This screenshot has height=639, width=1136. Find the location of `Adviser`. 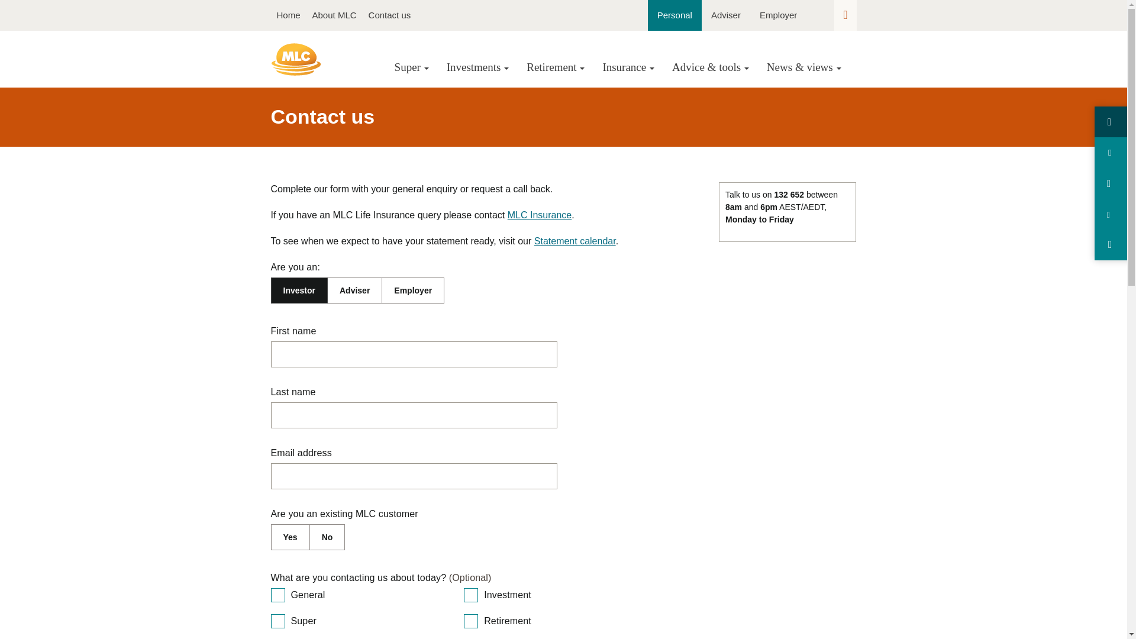

Adviser is located at coordinates (725, 15).